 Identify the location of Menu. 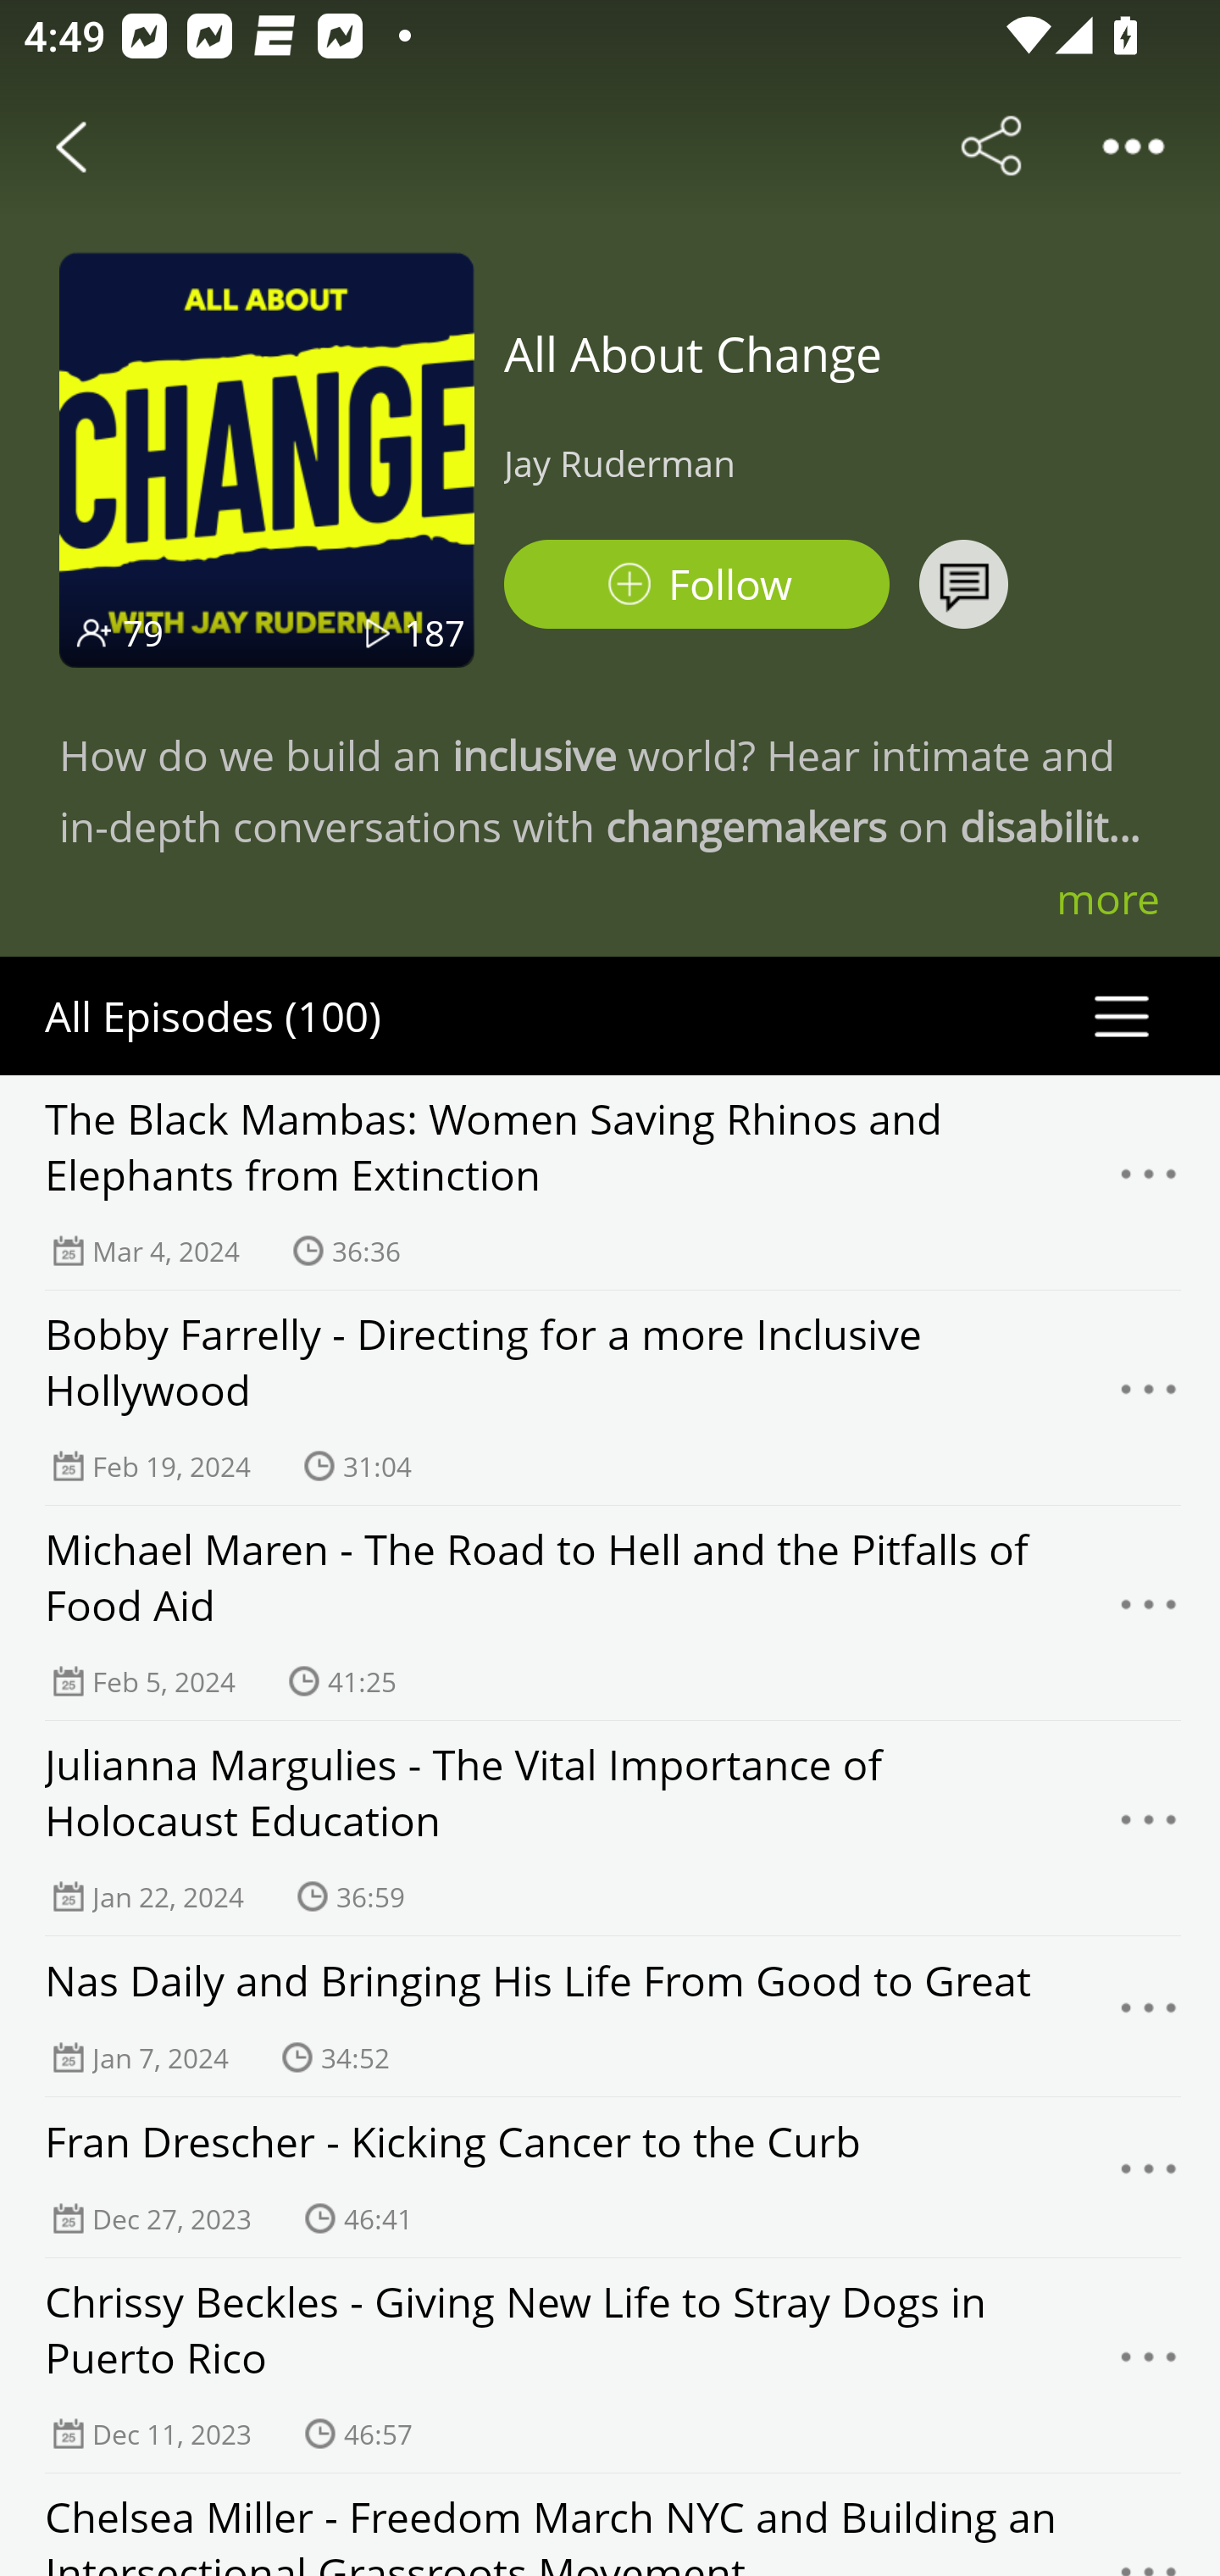
(1149, 1613).